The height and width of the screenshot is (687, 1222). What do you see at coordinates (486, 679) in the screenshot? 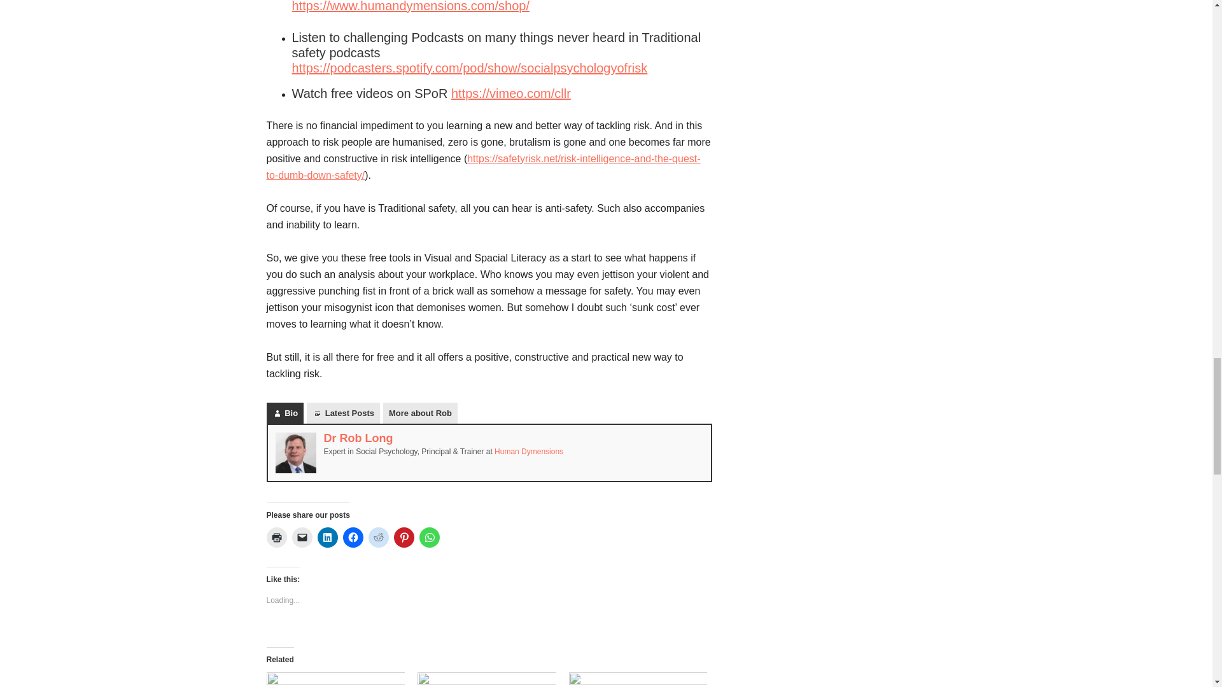
I see `Competing Values Framework and SPoR` at bounding box center [486, 679].